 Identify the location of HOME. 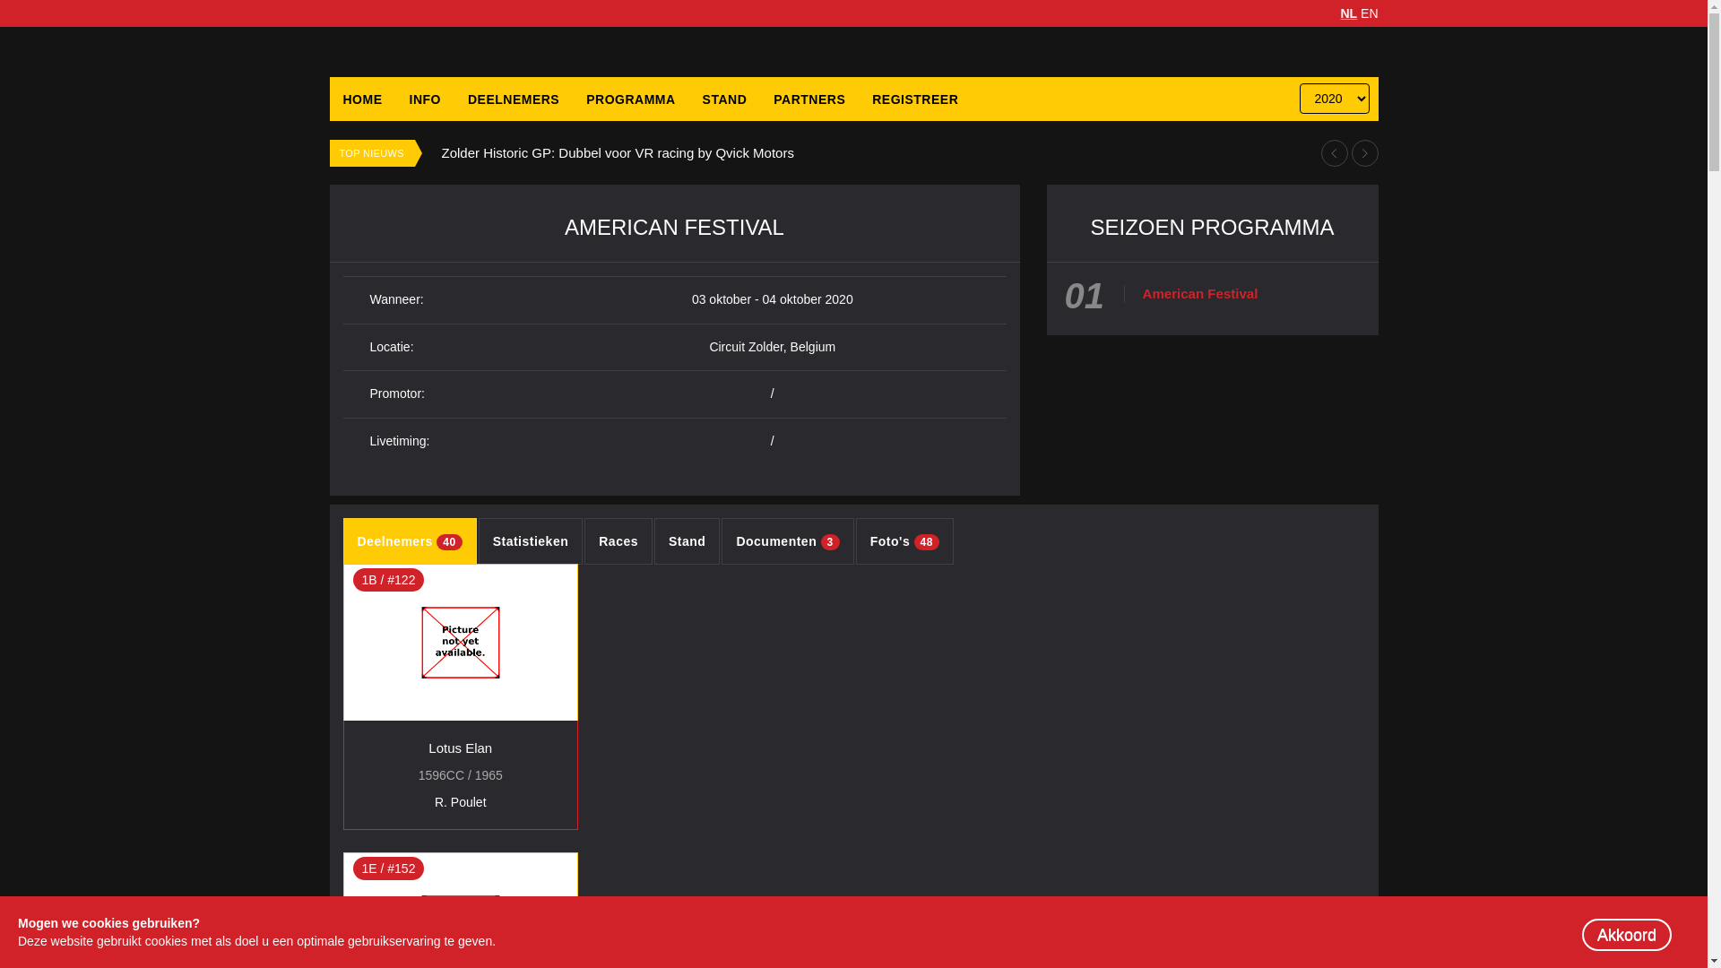
(363, 99).